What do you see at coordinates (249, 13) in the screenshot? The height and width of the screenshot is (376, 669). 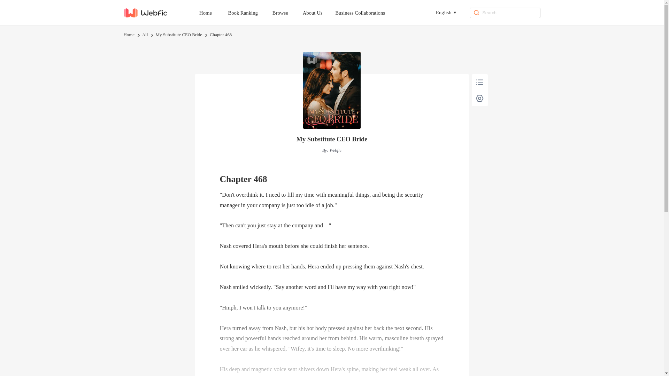 I see `Book Ranking` at bounding box center [249, 13].